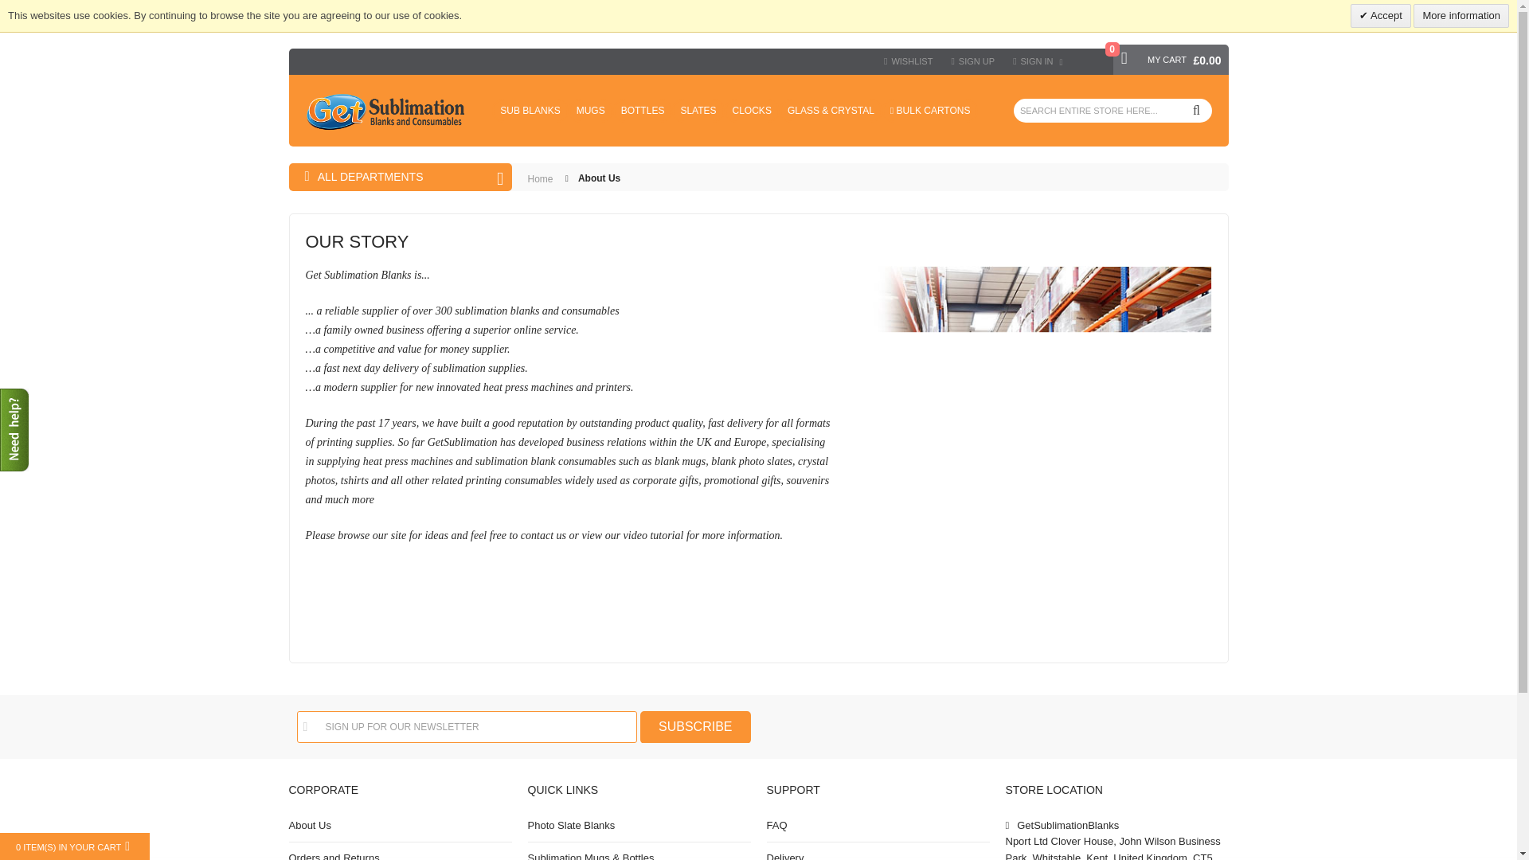 This screenshot has height=860, width=1529. Describe the element at coordinates (973, 61) in the screenshot. I see `SIGN UP` at that location.